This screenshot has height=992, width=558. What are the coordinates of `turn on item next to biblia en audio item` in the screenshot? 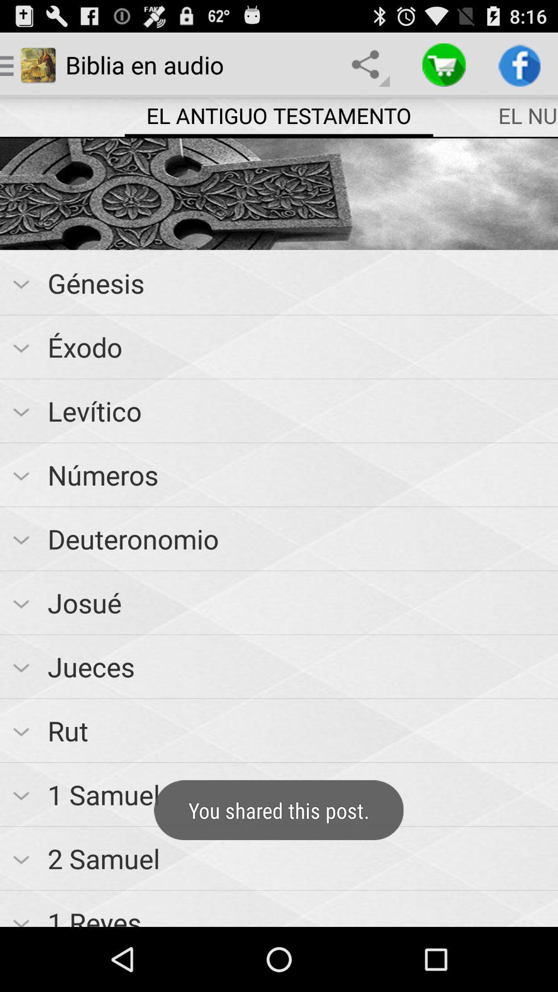 It's located at (368, 65).